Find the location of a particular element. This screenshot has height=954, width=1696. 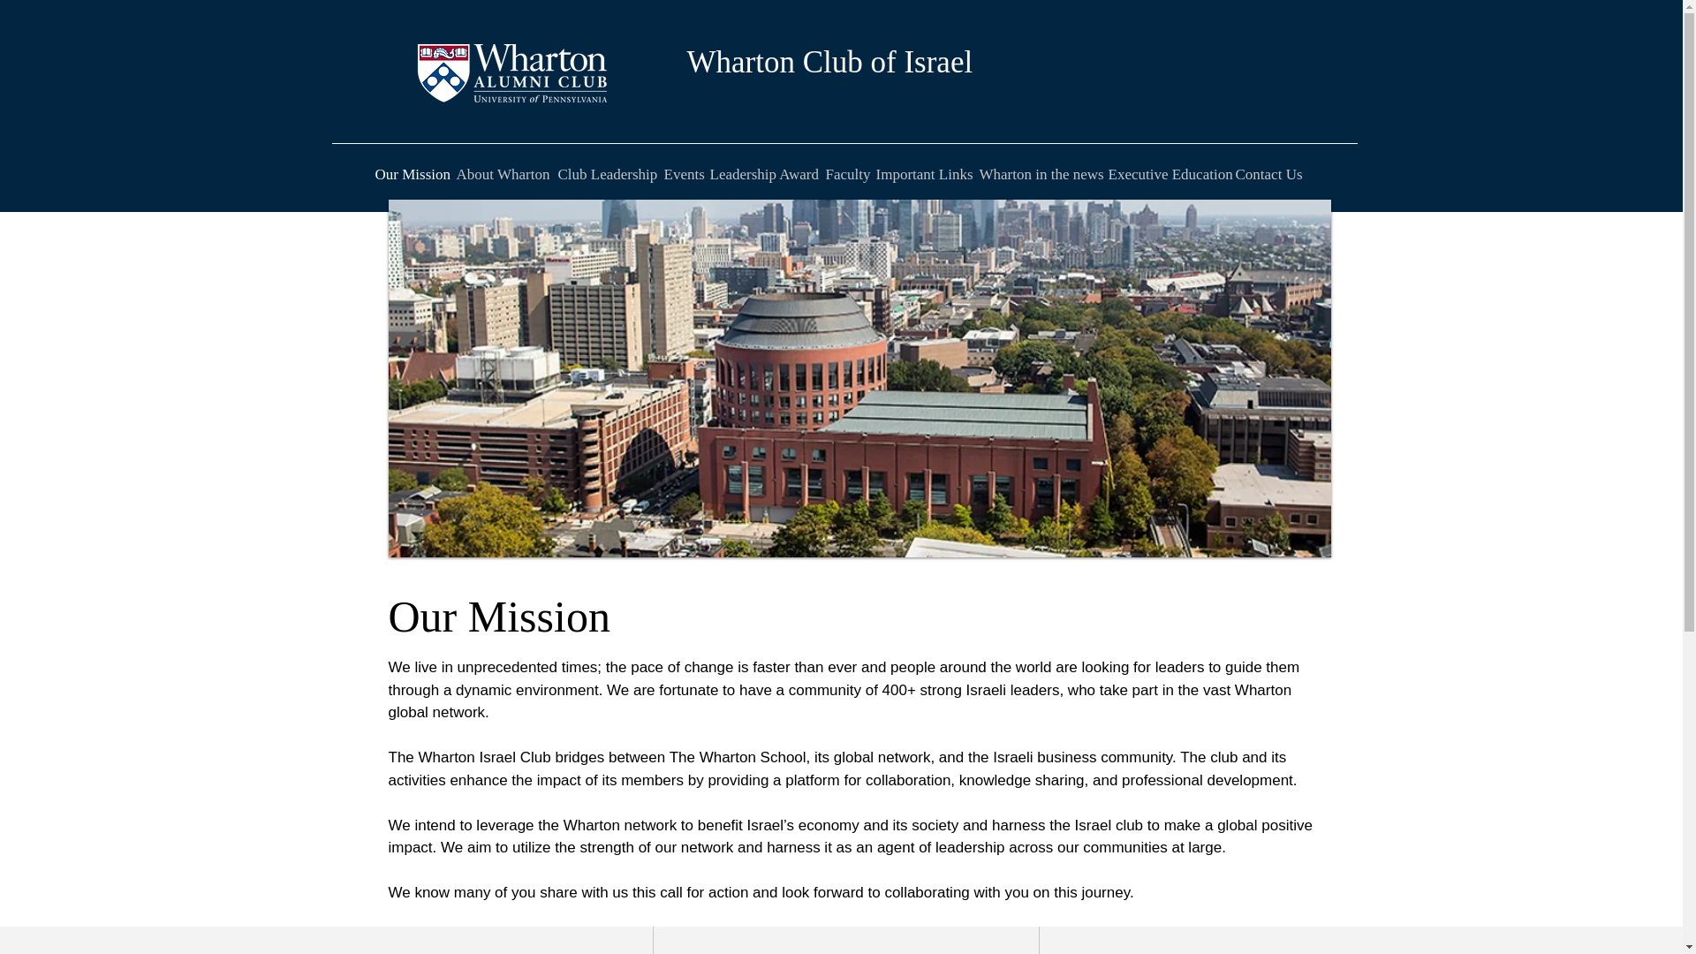

Club Leadership is located at coordinates (608, 174).